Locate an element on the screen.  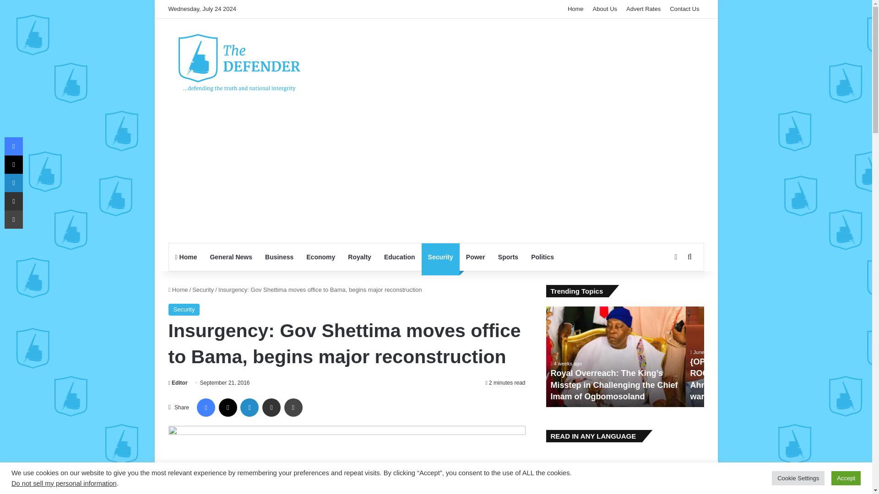
Security is located at coordinates (440, 257).